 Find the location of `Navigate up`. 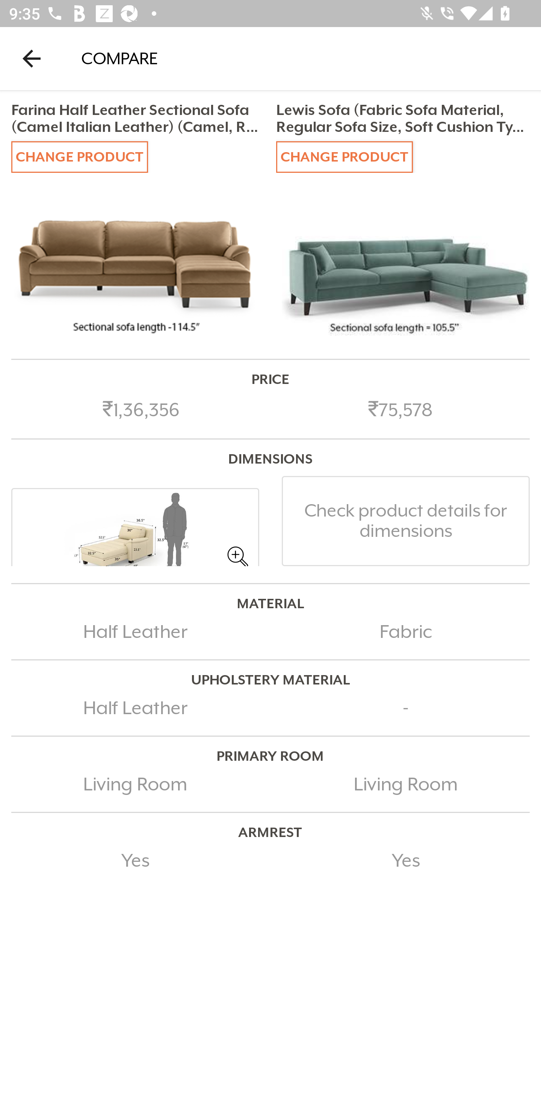

Navigate up is located at coordinates (32, 58).